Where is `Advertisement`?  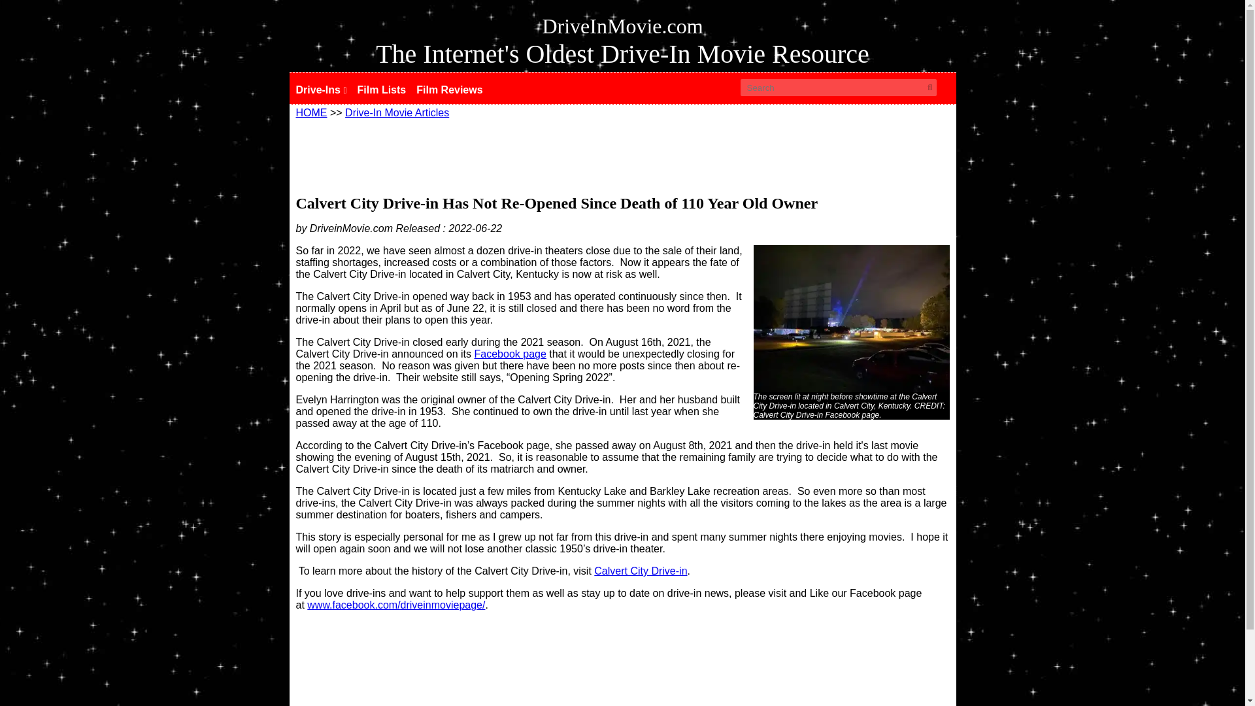 Advertisement is located at coordinates (622, 678).